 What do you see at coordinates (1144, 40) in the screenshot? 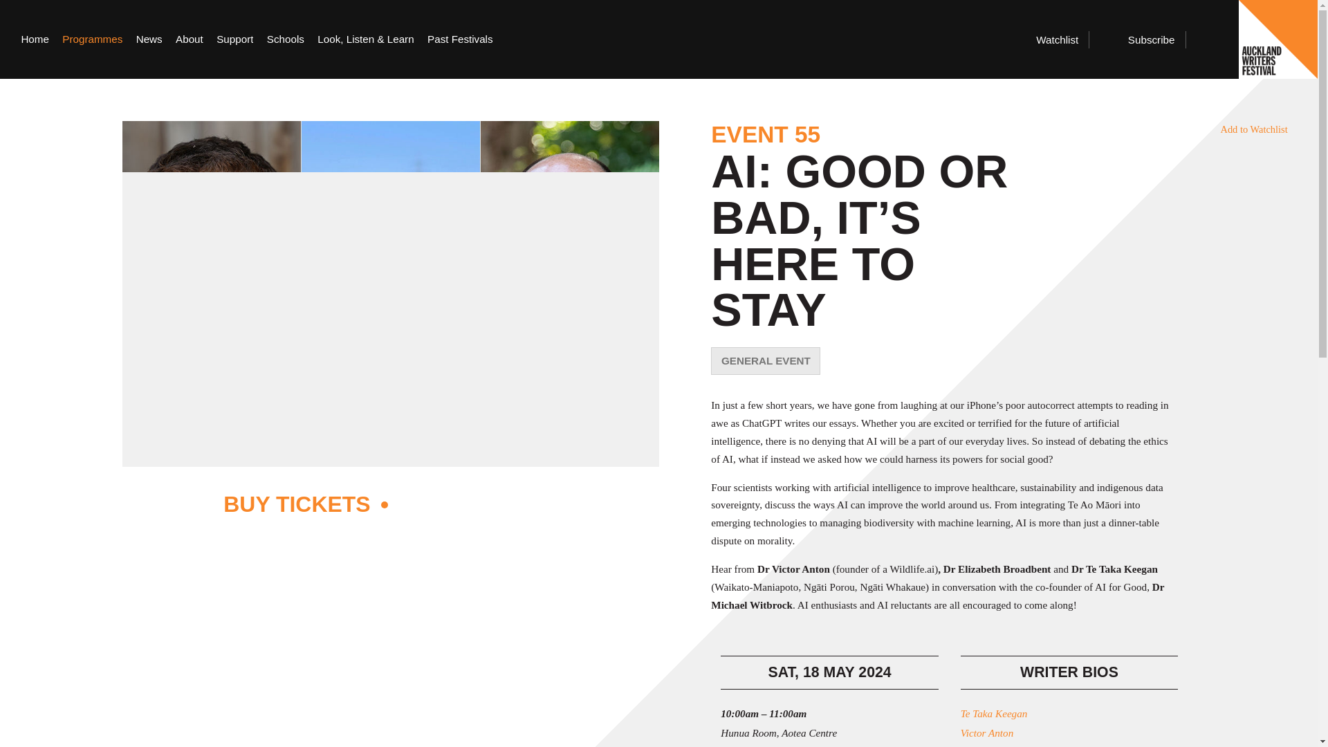
I see `Subscribe` at bounding box center [1144, 40].